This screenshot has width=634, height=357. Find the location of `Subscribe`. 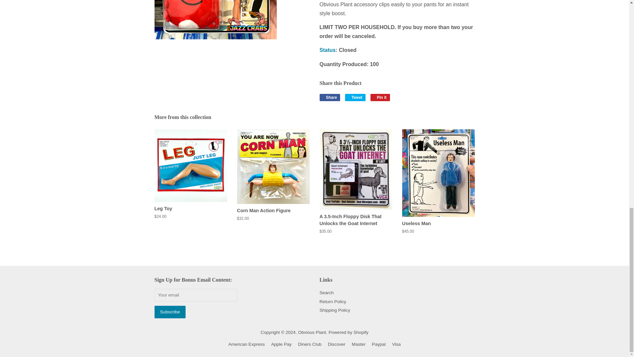

Subscribe is located at coordinates (348, 332).